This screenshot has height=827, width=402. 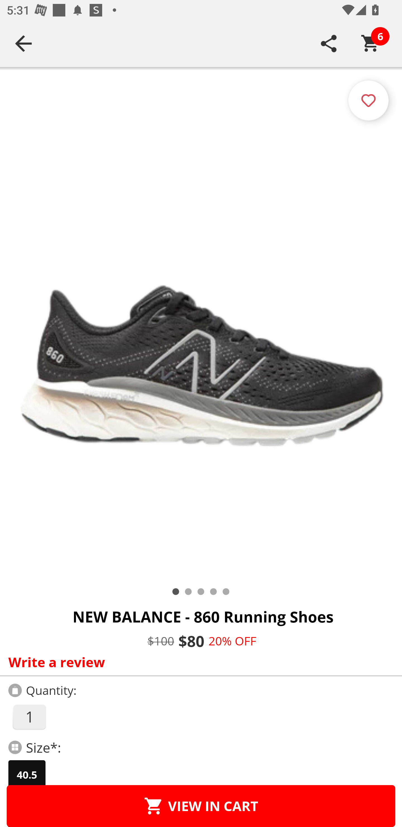 What do you see at coordinates (199, 662) in the screenshot?
I see `Write a review` at bounding box center [199, 662].